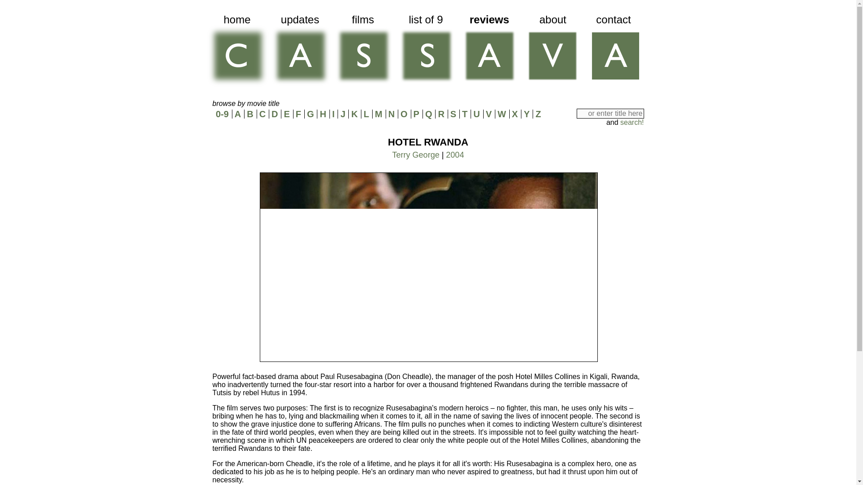 This screenshot has height=485, width=863. Describe the element at coordinates (416, 114) in the screenshot. I see `P` at that location.